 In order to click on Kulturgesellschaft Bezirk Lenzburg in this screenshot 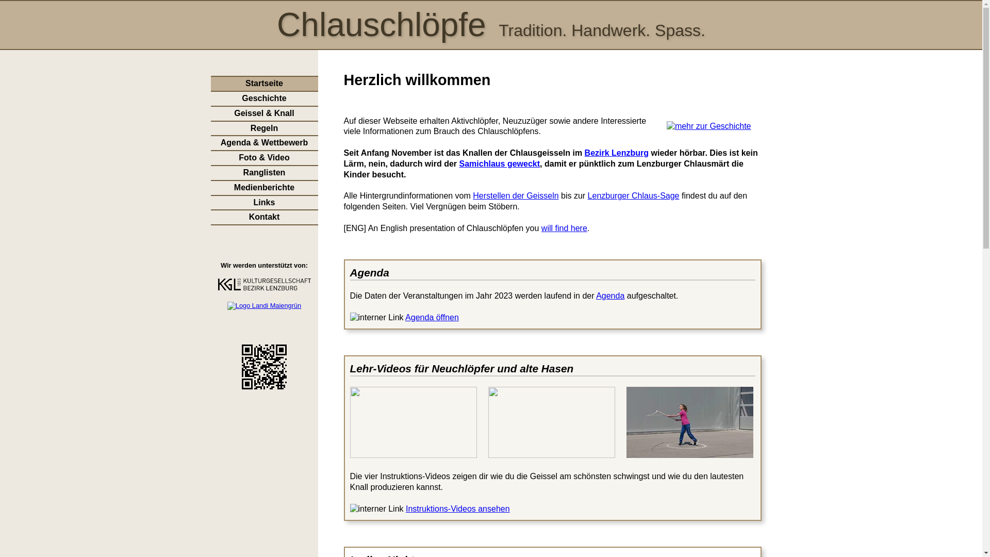, I will do `click(264, 288)`.